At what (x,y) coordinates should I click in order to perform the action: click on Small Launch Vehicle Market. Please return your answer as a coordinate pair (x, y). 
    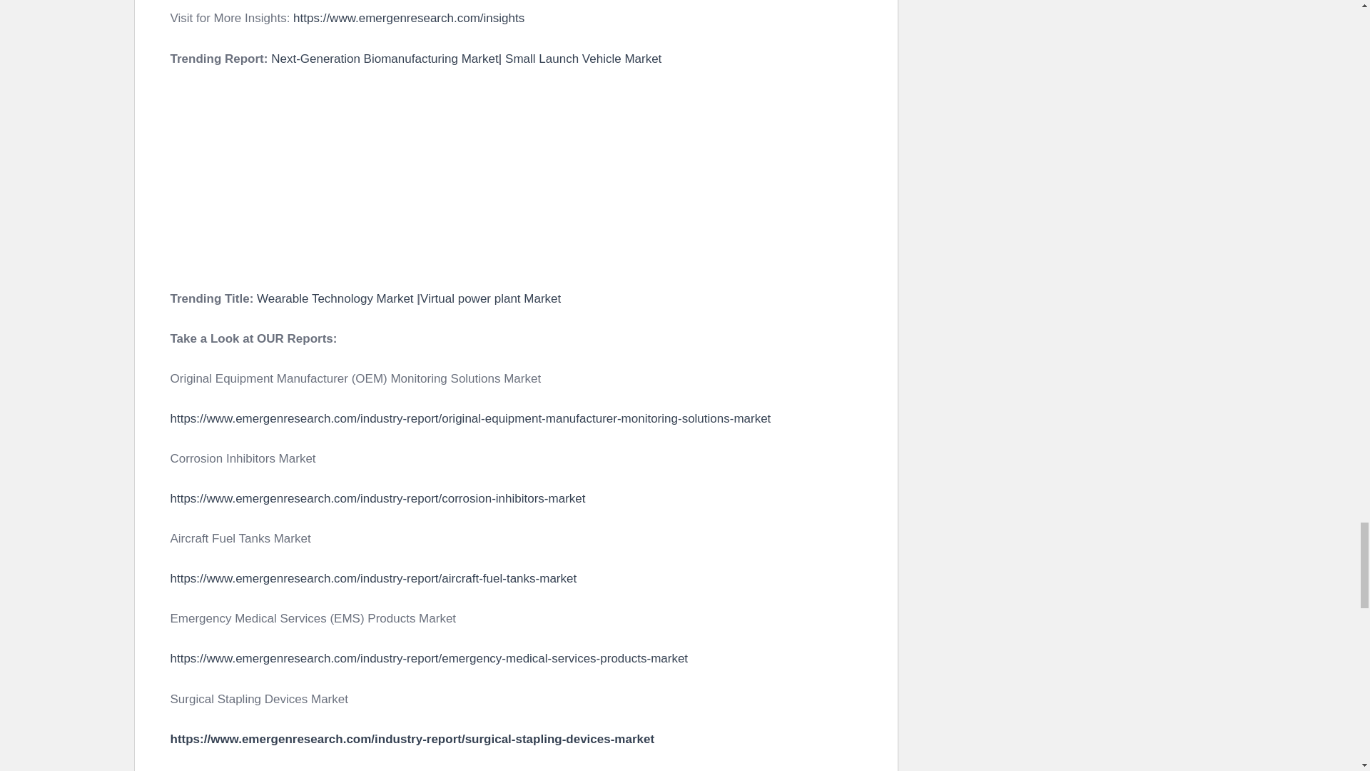
    Looking at the image, I should click on (584, 58).